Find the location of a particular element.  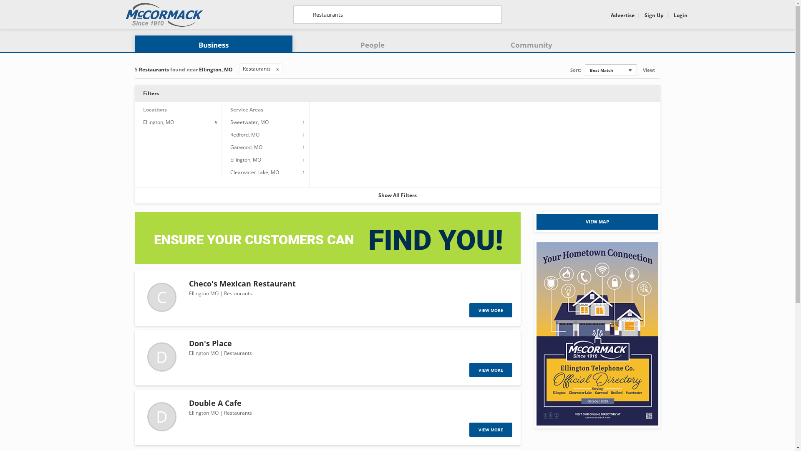

VIEW MORE is located at coordinates (491, 370).